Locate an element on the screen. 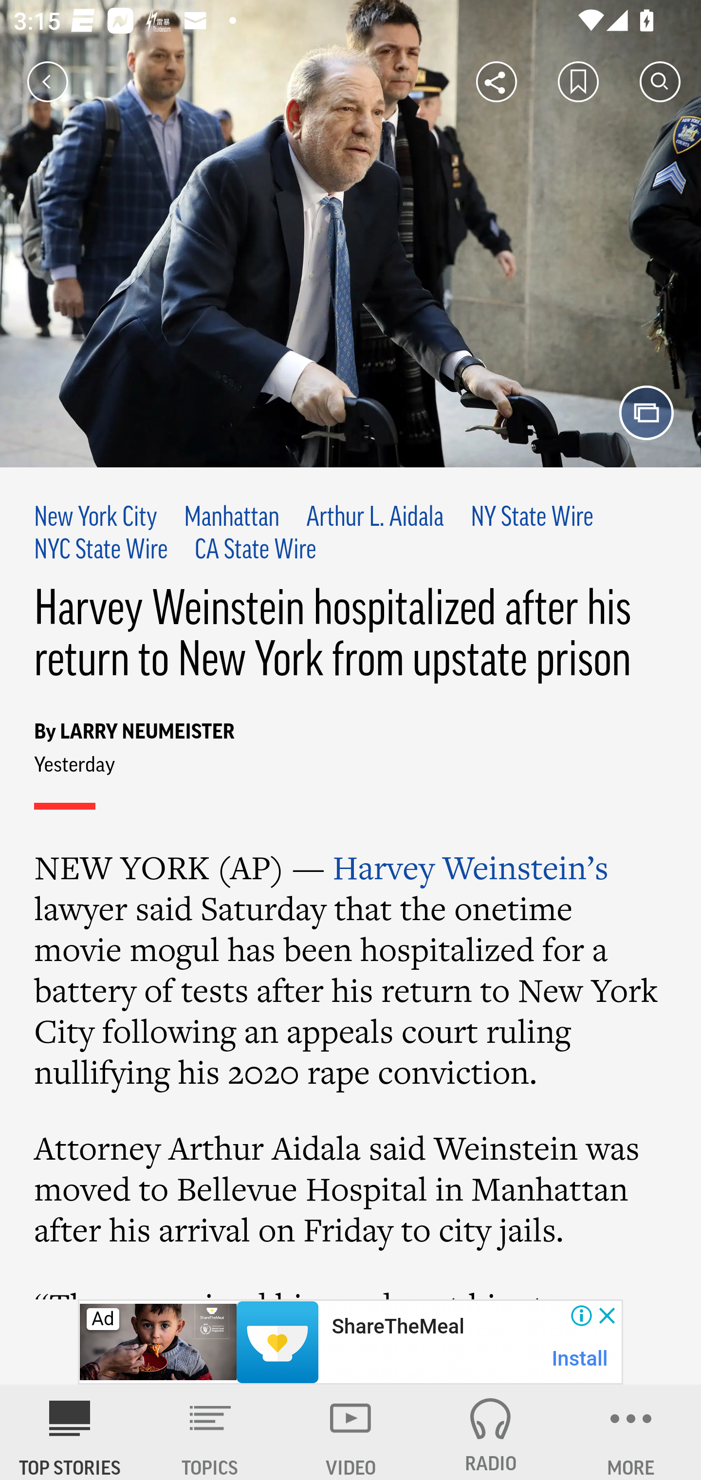 Image resolution: width=701 pixels, height=1480 pixels. CA State Wire is located at coordinates (255, 551).